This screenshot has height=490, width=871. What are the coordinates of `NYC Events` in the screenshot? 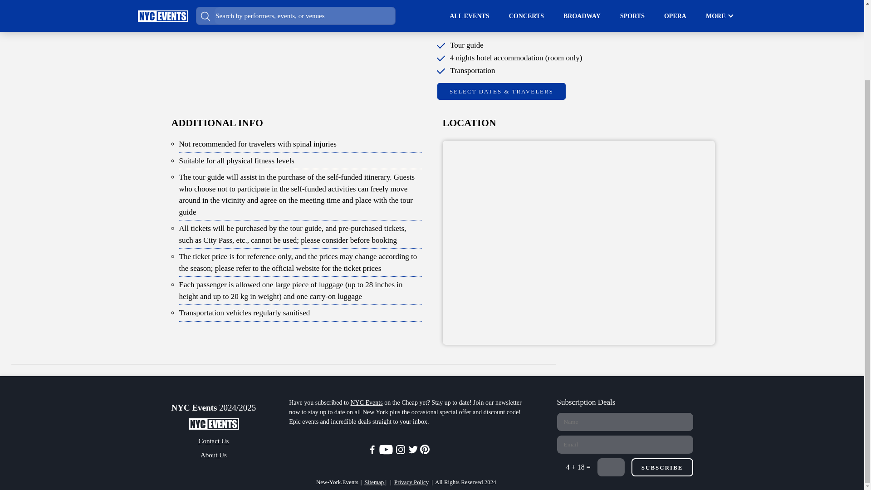 It's located at (366, 403).